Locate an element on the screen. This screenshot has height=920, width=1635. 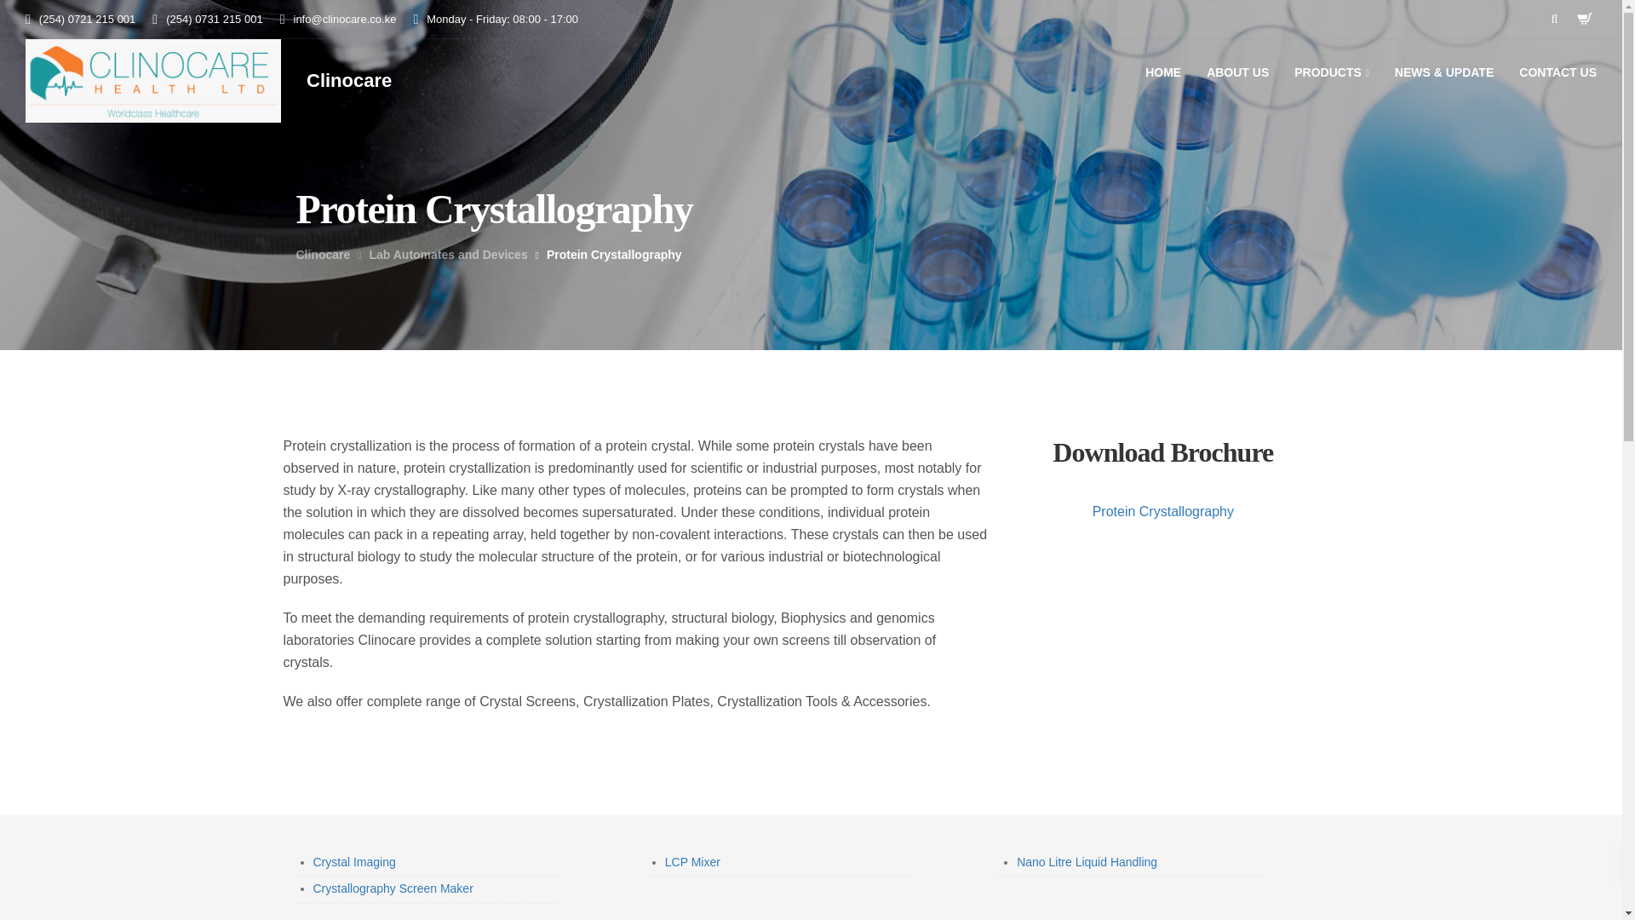
PRODUCTS is located at coordinates (1332, 72).